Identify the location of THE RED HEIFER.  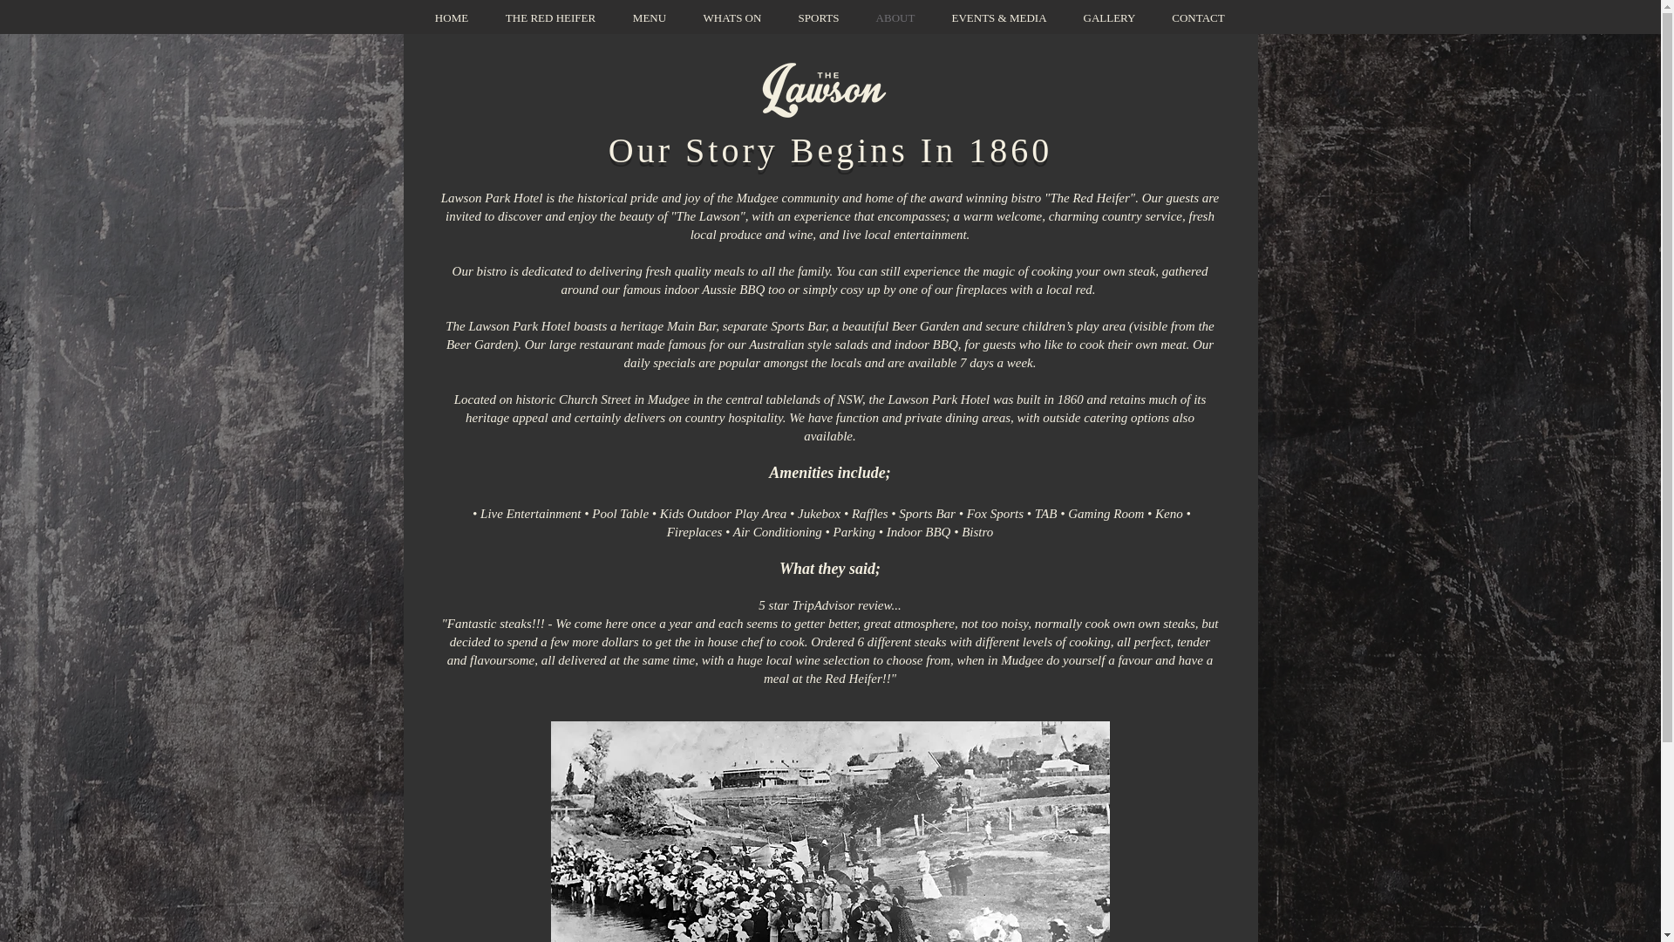
(550, 18).